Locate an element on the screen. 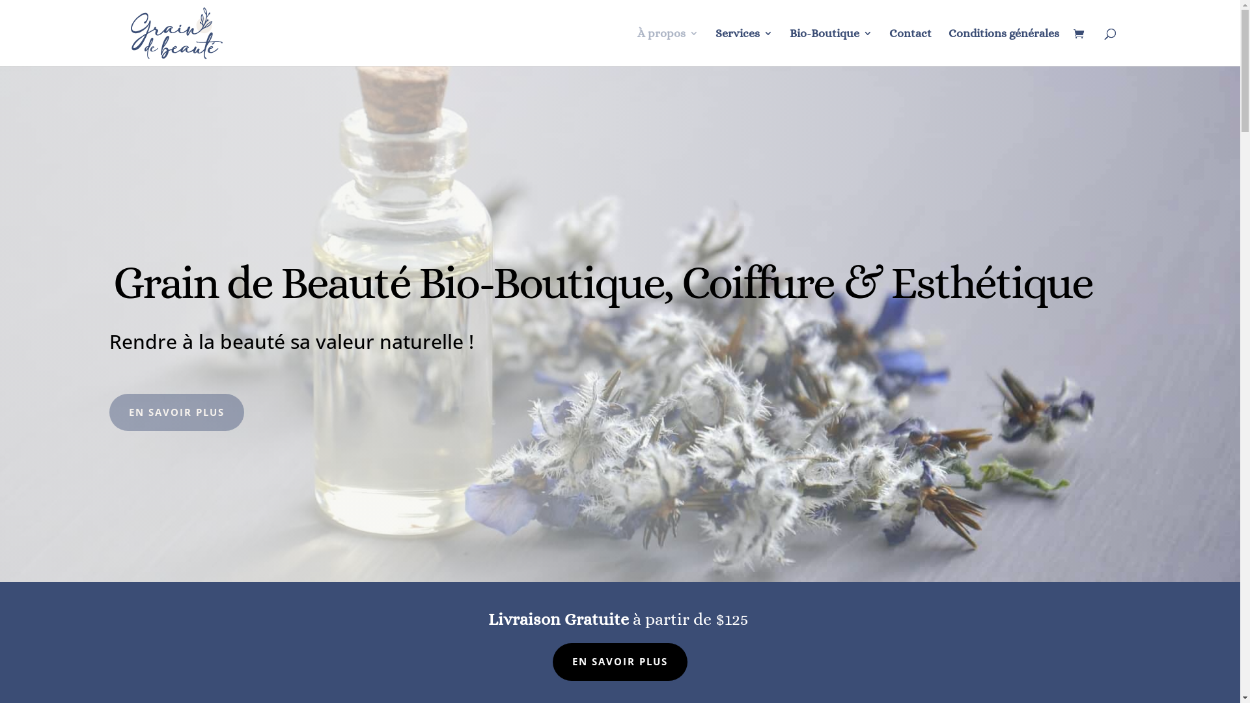 This screenshot has height=703, width=1250. Services is located at coordinates (743, 48).